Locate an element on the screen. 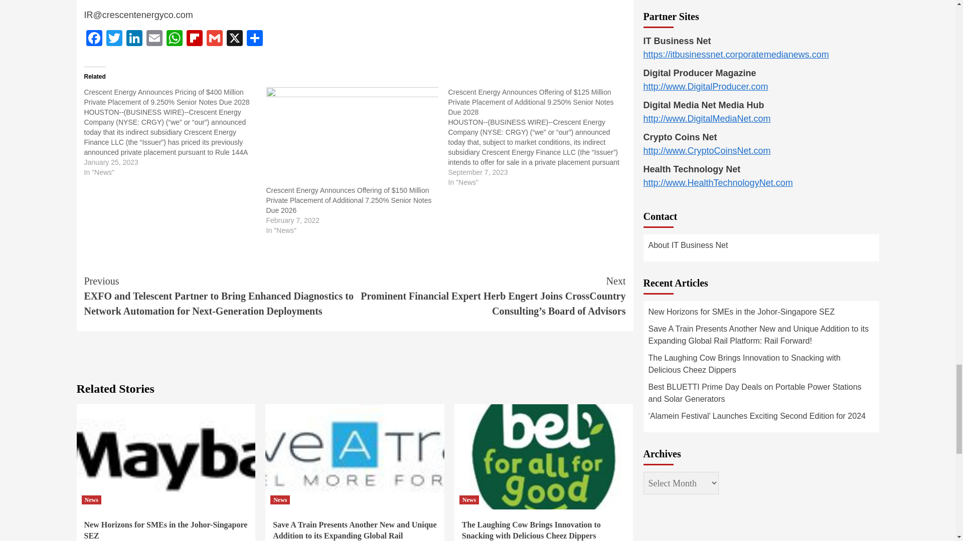  WhatsApp is located at coordinates (175, 39).